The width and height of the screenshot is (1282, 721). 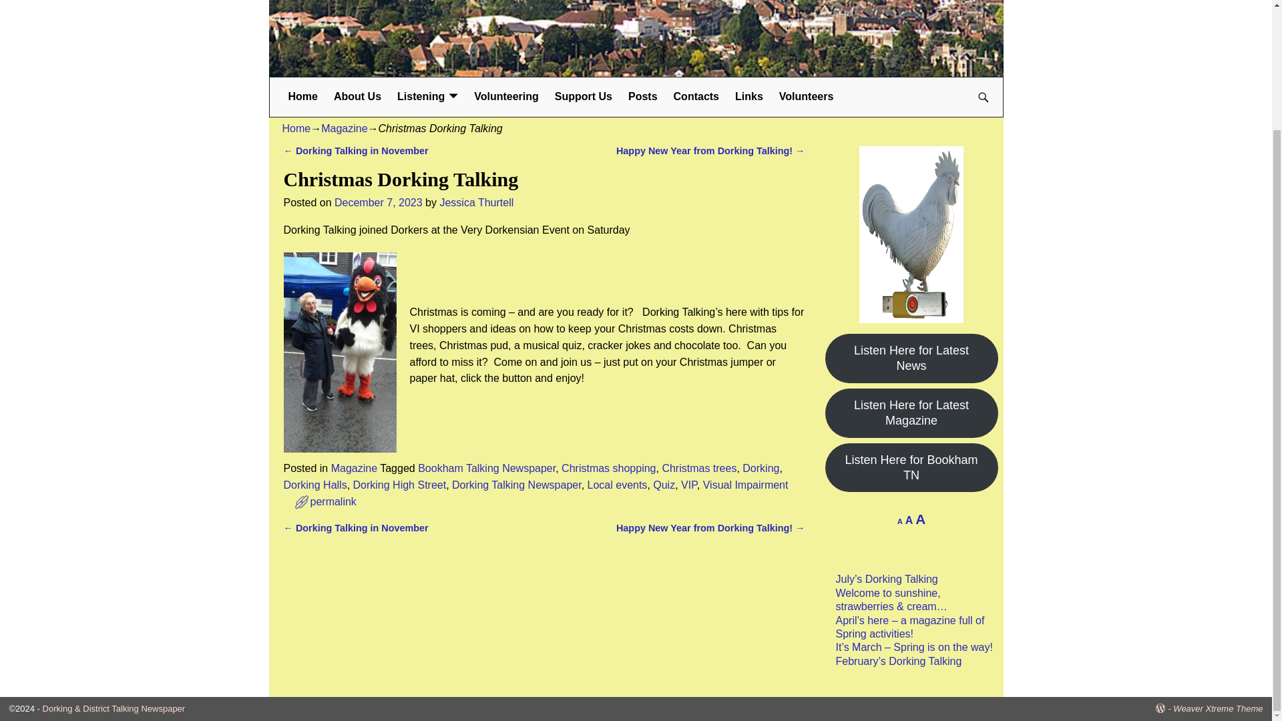 I want to click on December 7, 2023, so click(x=379, y=202).